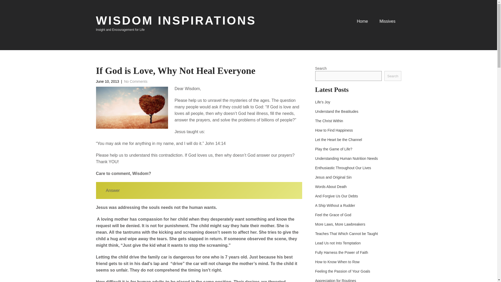  What do you see at coordinates (342, 271) in the screenshot?
I see `Feeling the Passion of Your Goals` at bounding box center [342, 271].